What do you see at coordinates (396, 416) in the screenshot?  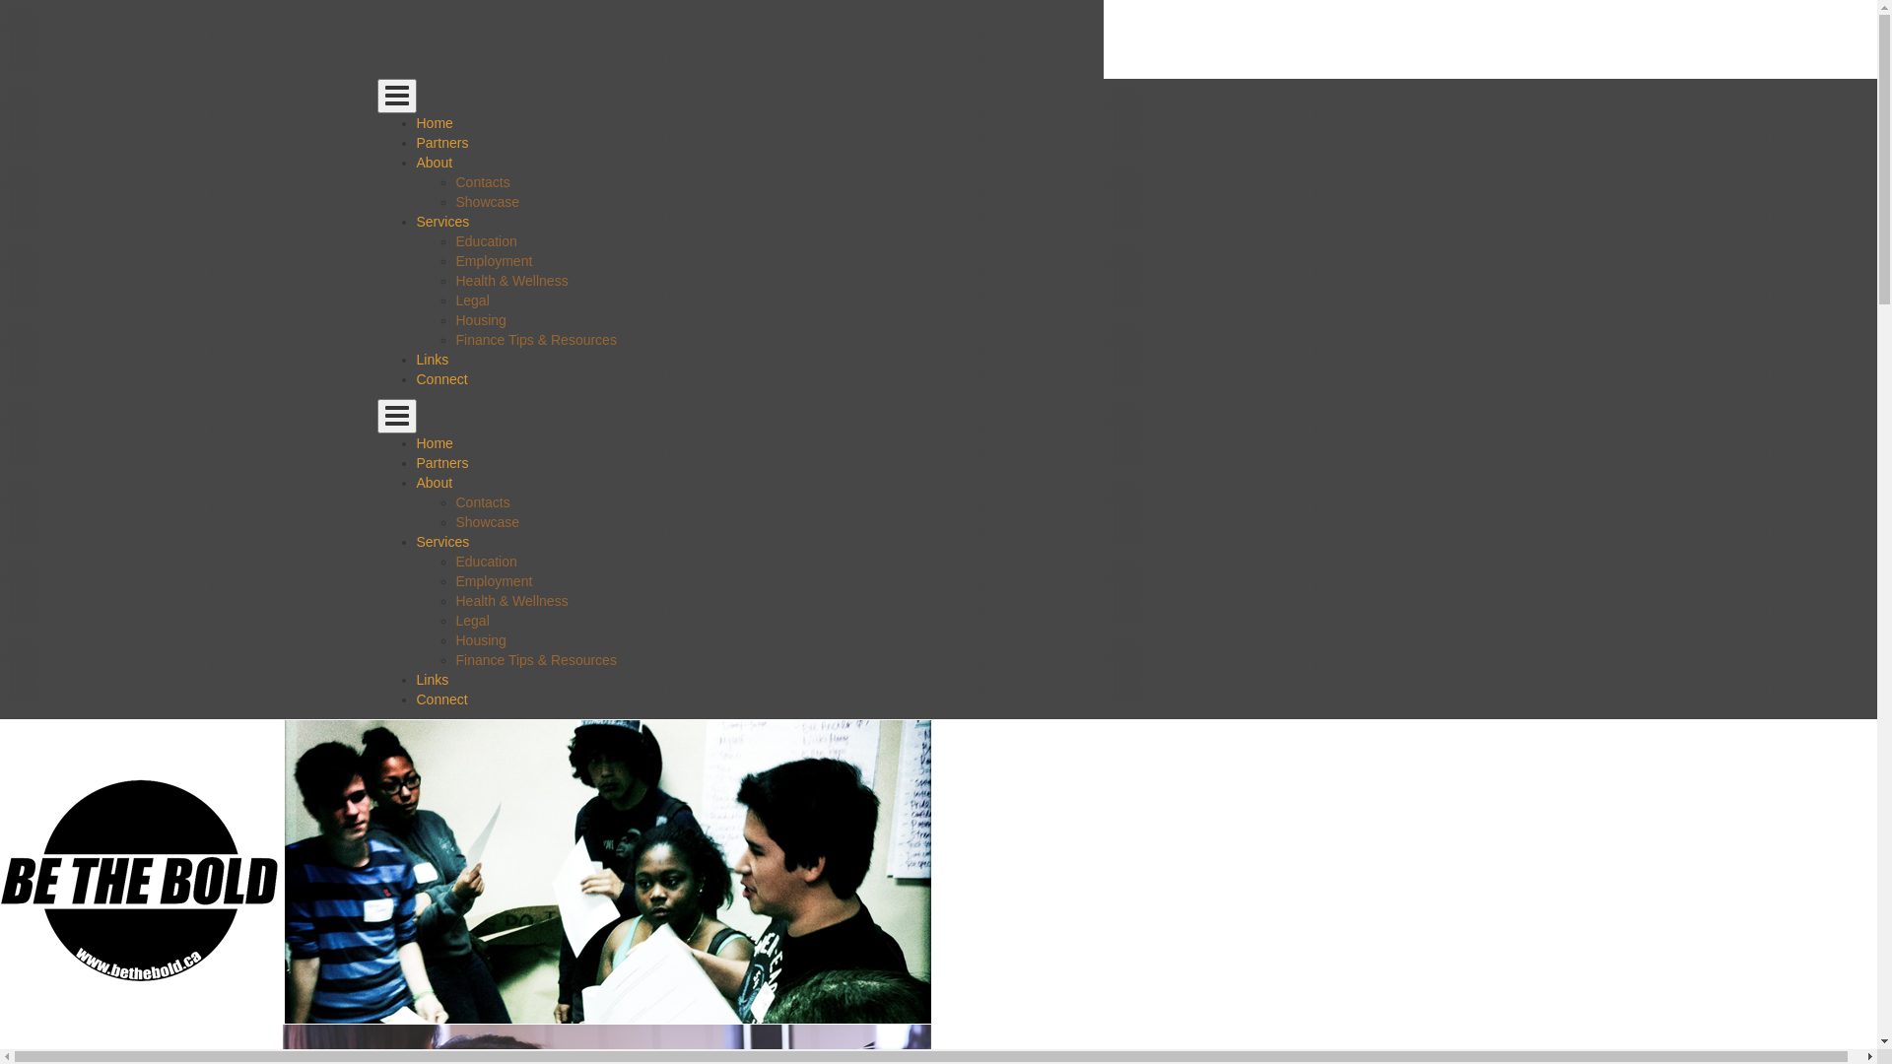 I see `Toggle navigation` at bounding box center [396, 416].